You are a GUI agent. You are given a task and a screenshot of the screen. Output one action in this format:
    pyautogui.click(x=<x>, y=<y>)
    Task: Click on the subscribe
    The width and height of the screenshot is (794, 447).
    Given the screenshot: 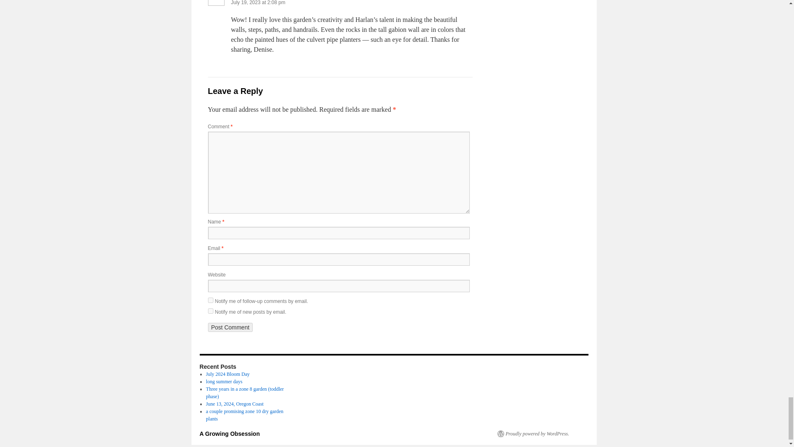 What is the action you would take?
    pyautogui.click(x=210, y=300)
    